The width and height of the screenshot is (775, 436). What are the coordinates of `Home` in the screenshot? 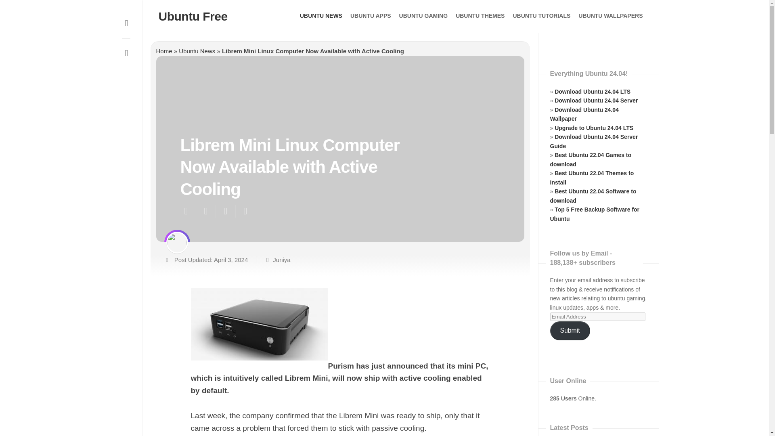 It's located at (164, 51).